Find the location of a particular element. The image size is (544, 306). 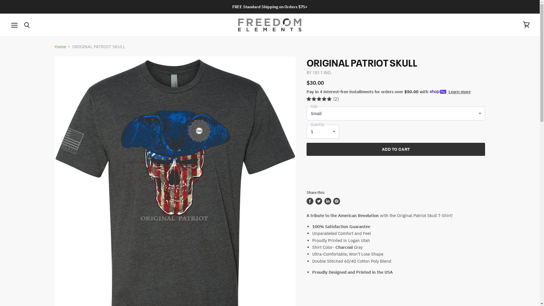

Pin on Pinterest is located at coordinates (337, 201).